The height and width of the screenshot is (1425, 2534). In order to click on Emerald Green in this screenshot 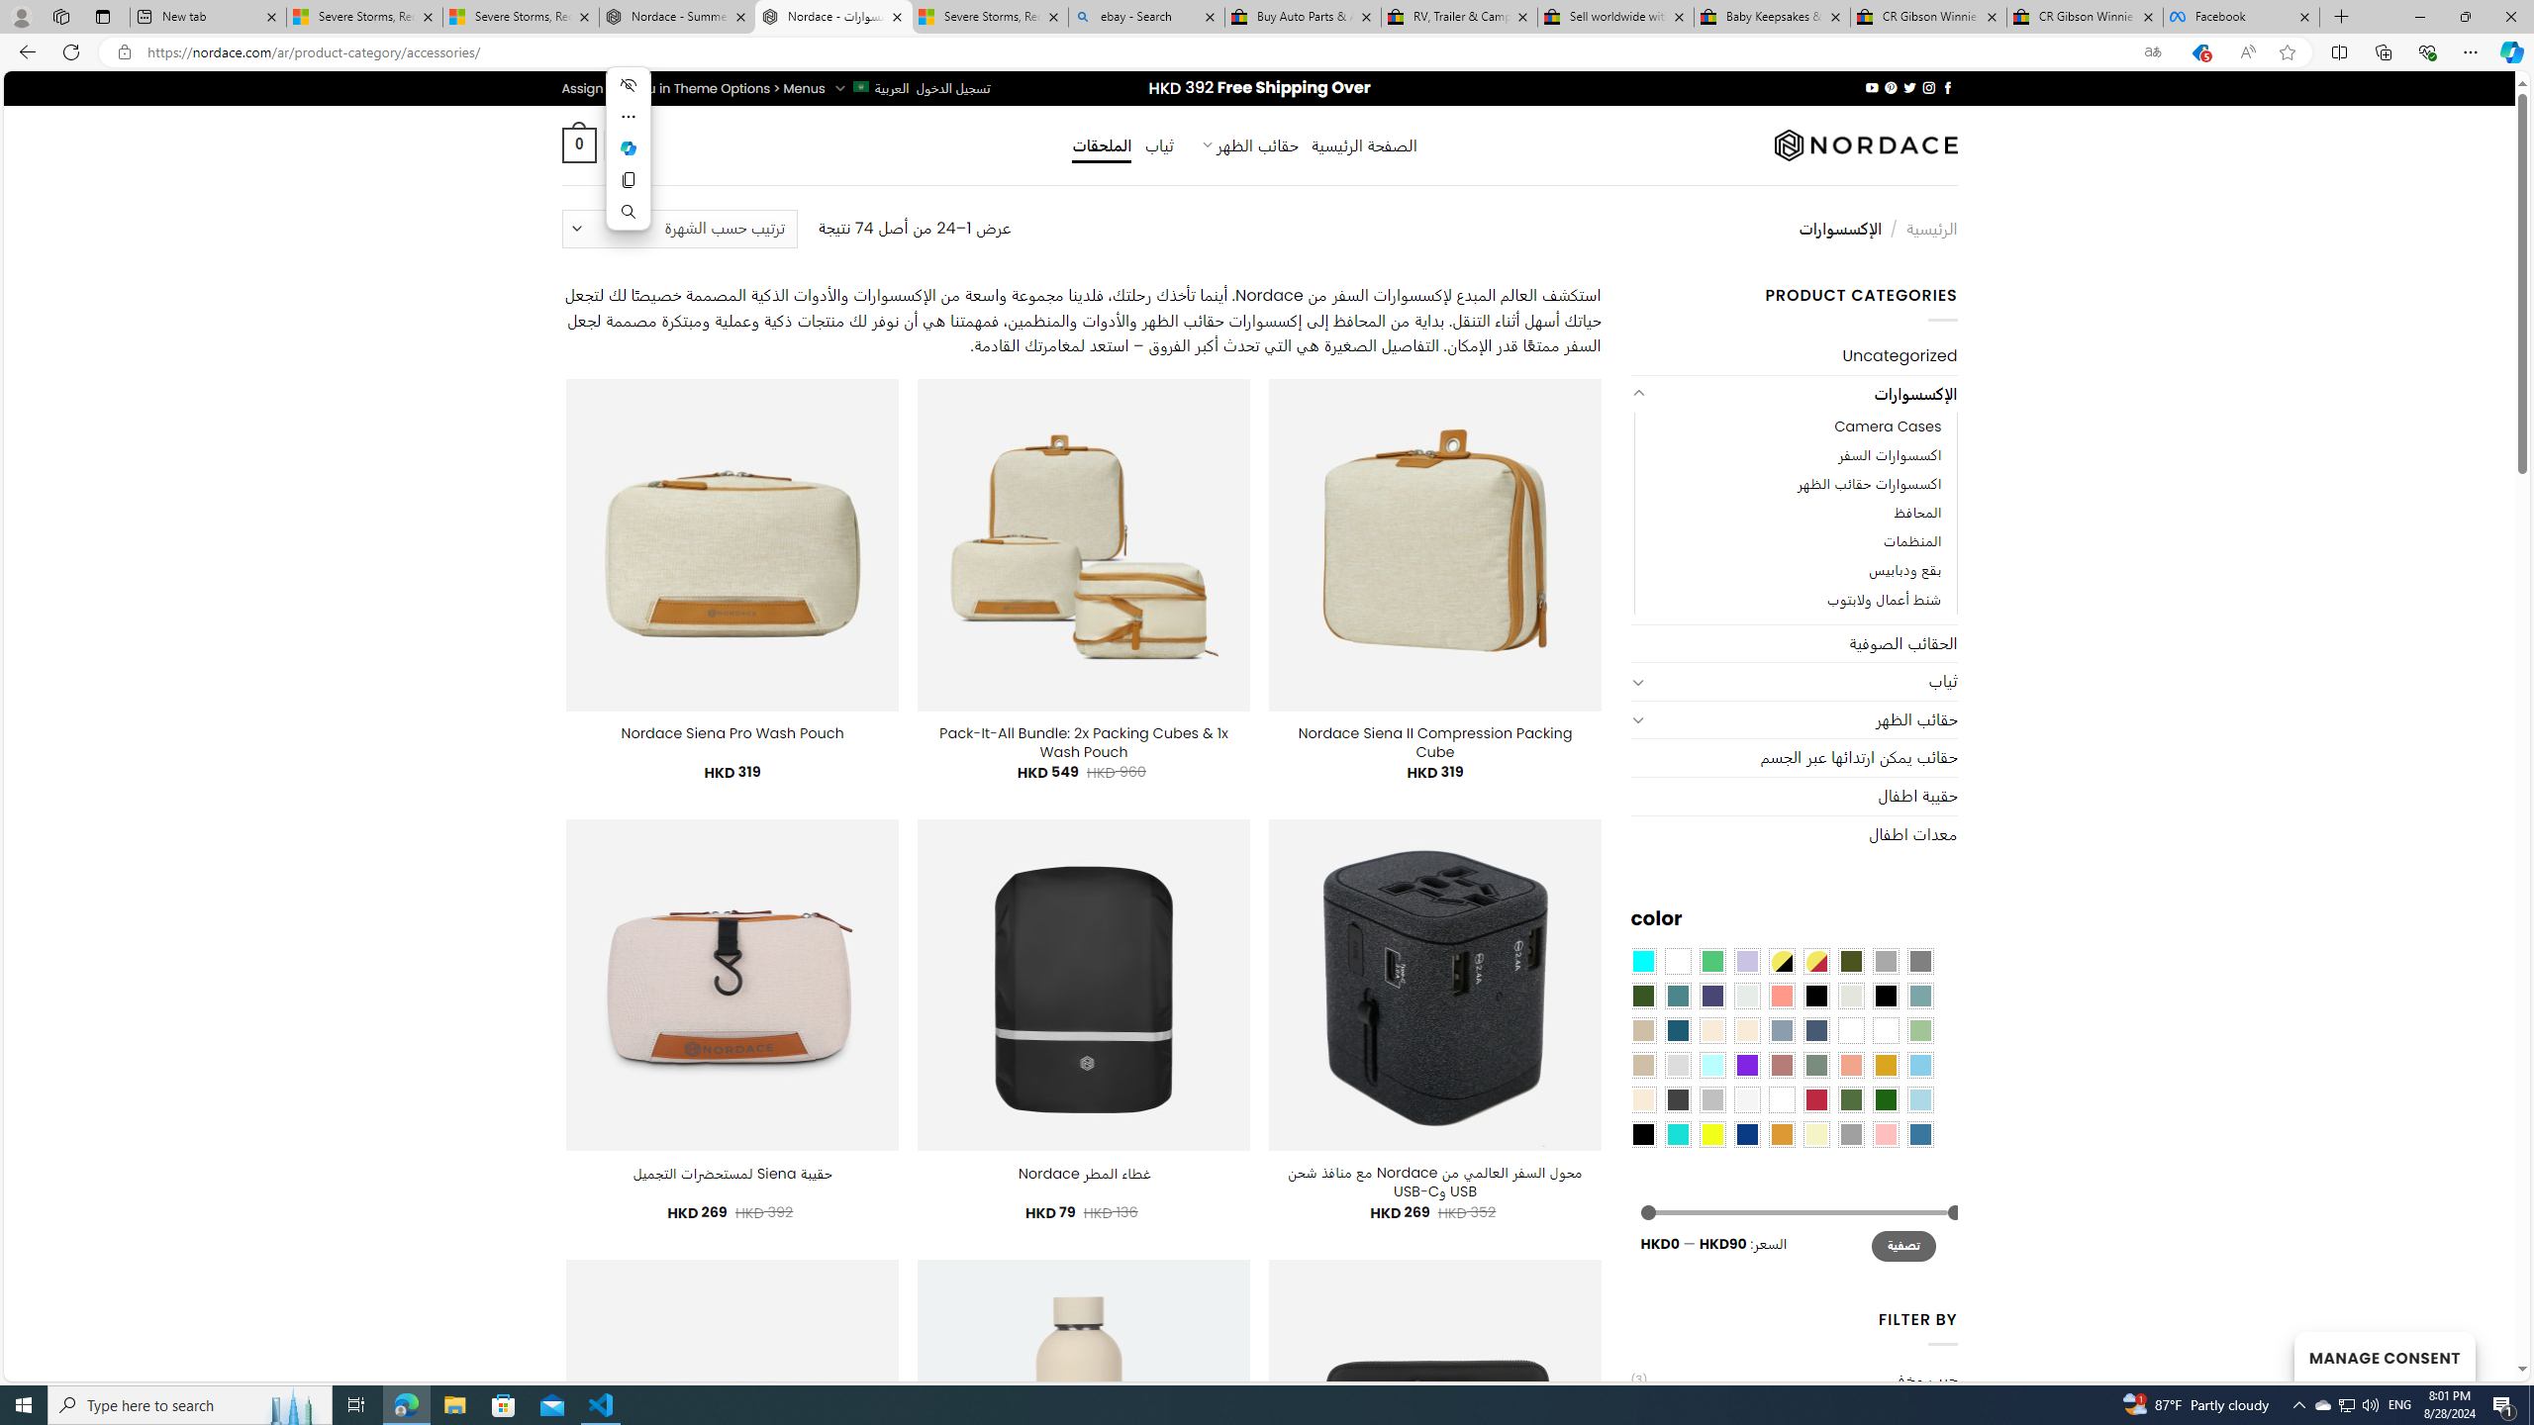, I will do `click(1712, 960)`.